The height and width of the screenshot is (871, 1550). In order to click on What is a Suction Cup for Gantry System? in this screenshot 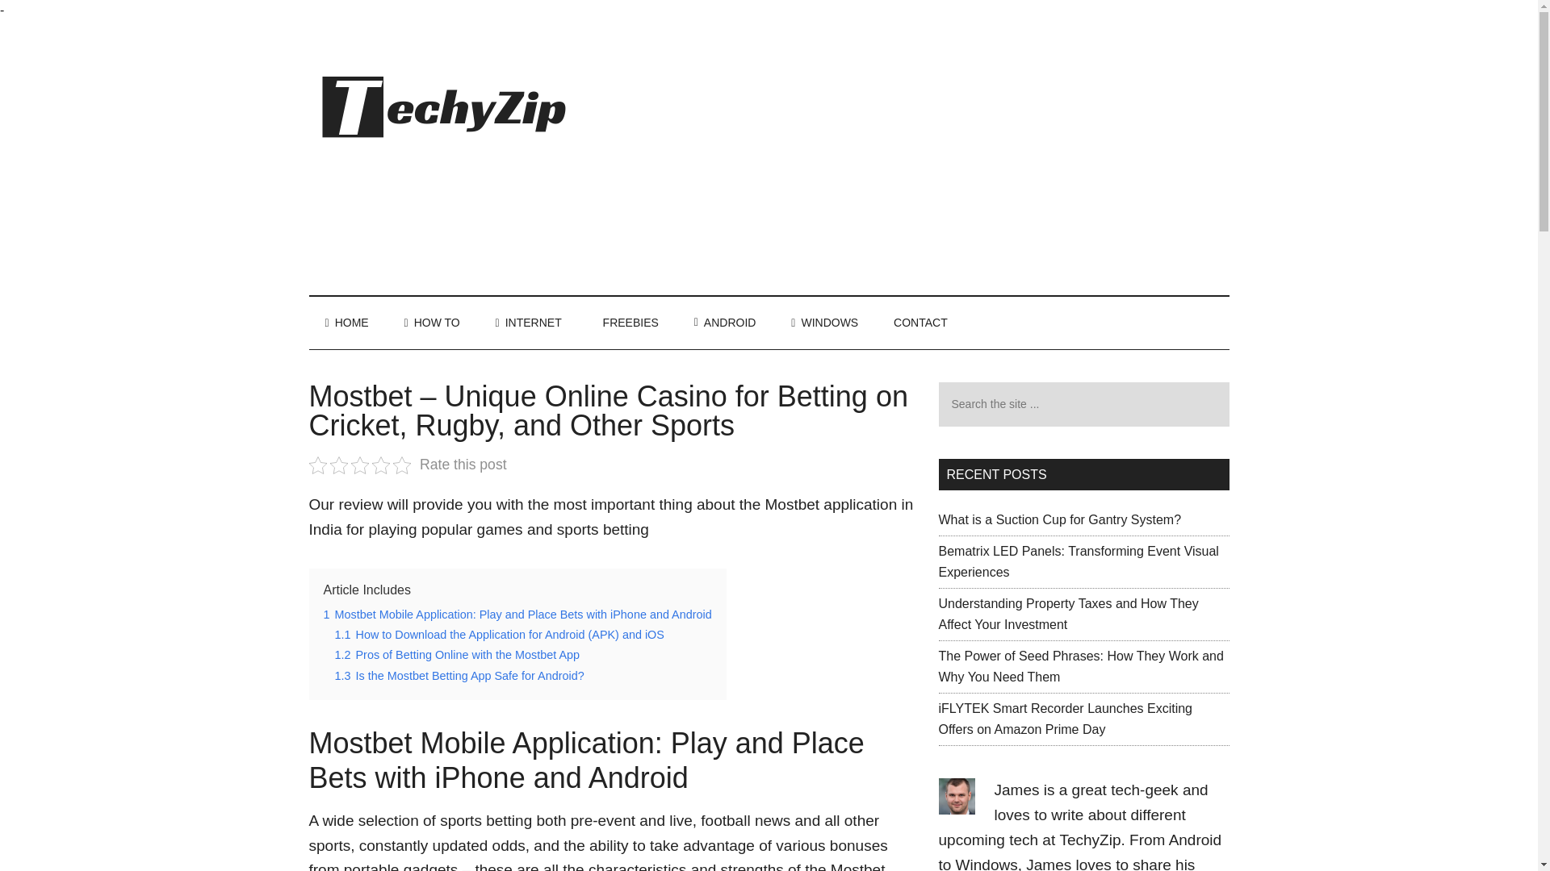, I will do `click(1059, 519)`.